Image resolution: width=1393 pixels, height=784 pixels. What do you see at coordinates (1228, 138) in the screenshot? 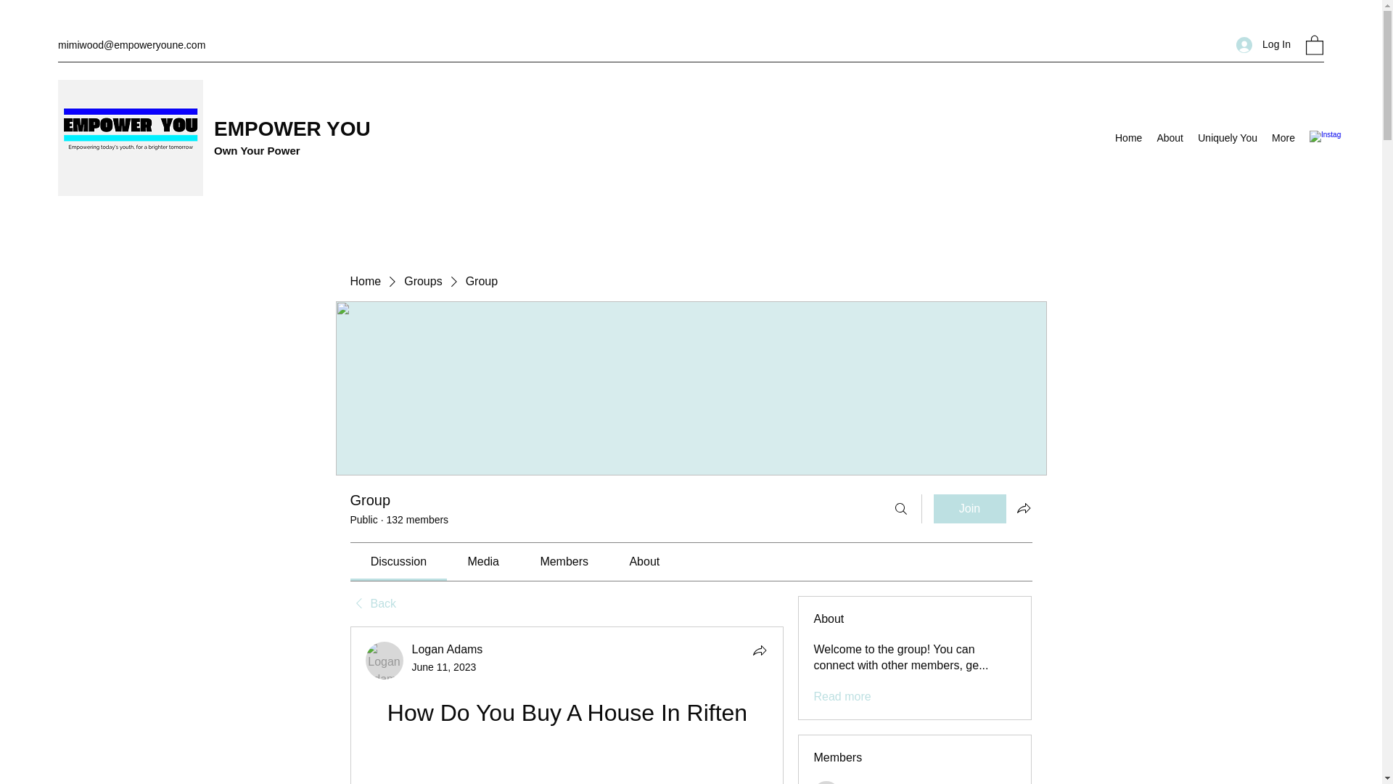
I see `Uniquely You` at bounding box center [1228, 138].